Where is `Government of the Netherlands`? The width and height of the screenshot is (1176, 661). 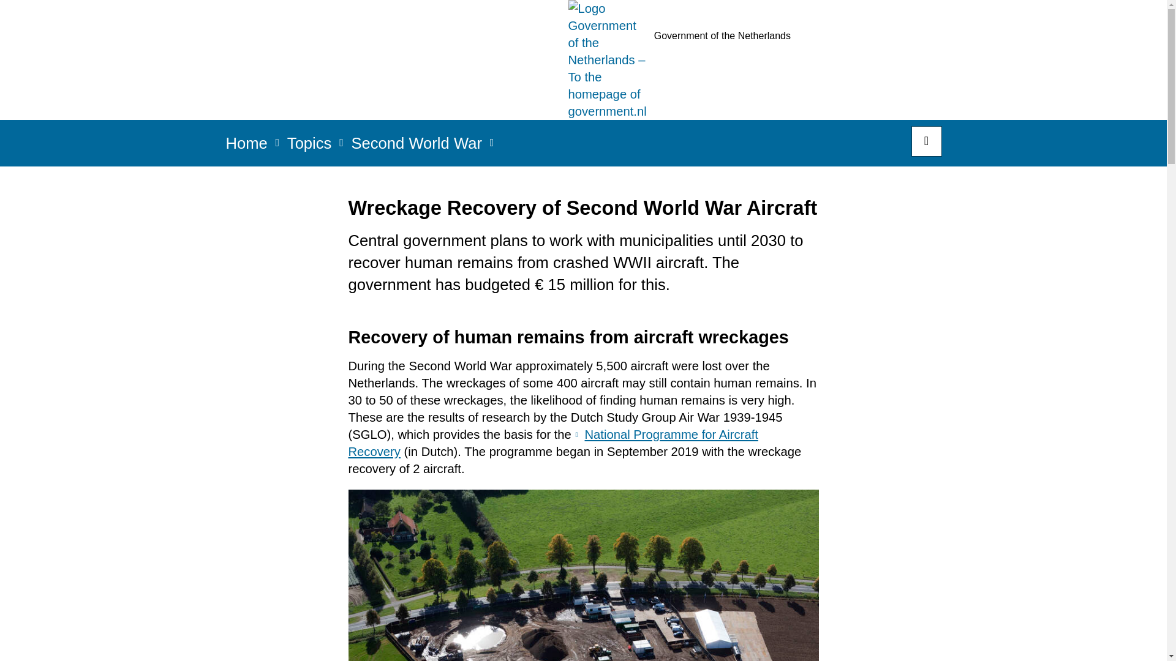
Government of the Netherlands is located at coordinates (853, 60).